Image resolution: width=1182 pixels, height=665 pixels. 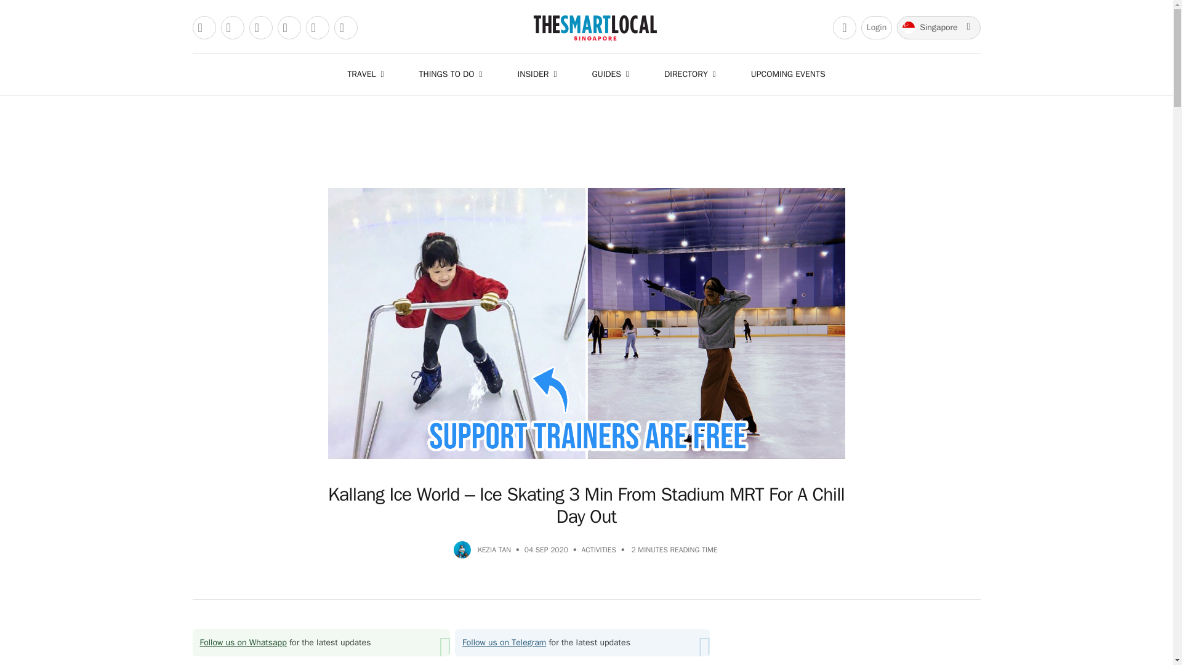 I want to click on Posts by Kezia Tan, so click(x=494, y=549).